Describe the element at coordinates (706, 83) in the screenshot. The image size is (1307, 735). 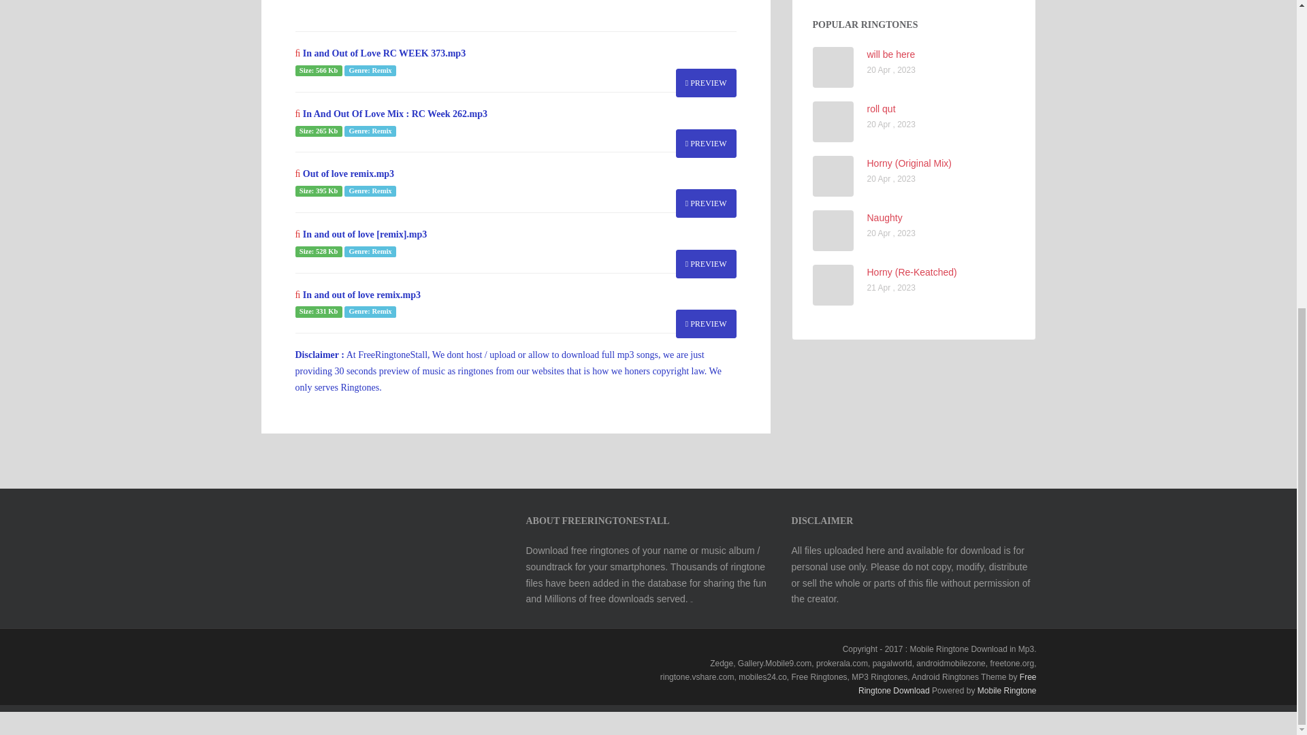
I see `PREVIEW` at that location.